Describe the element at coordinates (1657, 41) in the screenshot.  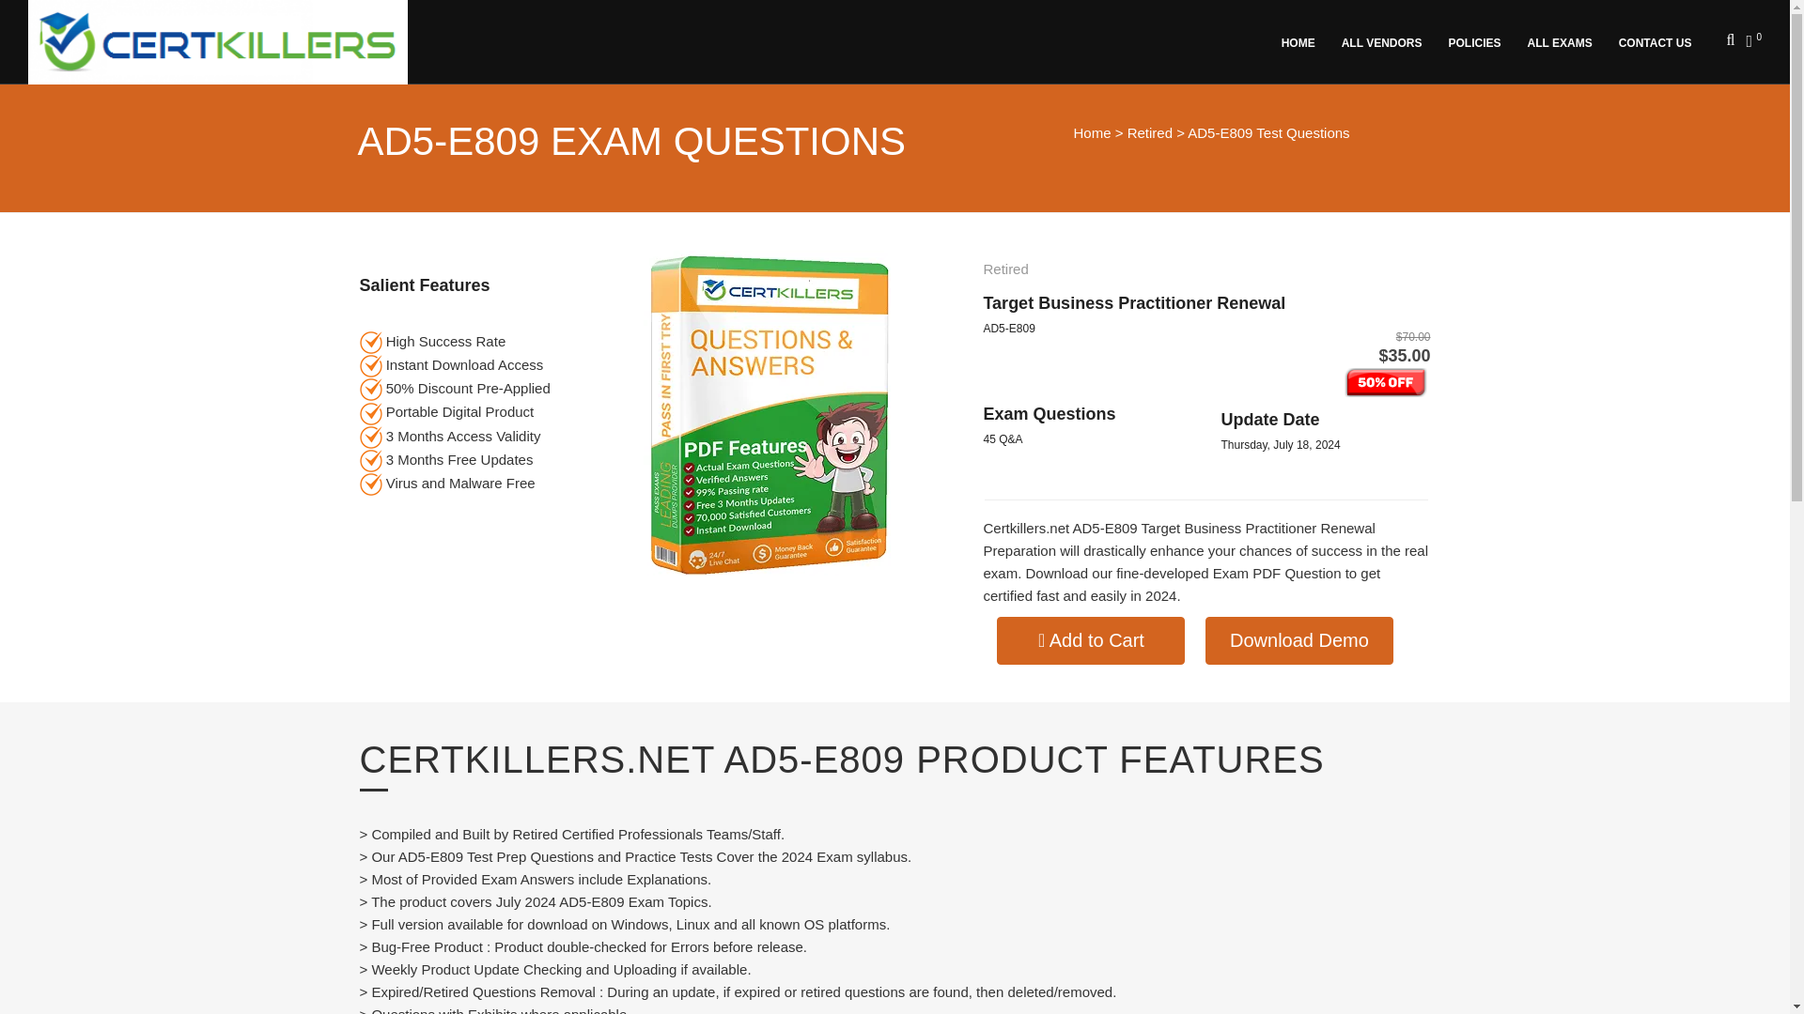
I see `CONTACT US` at that location.